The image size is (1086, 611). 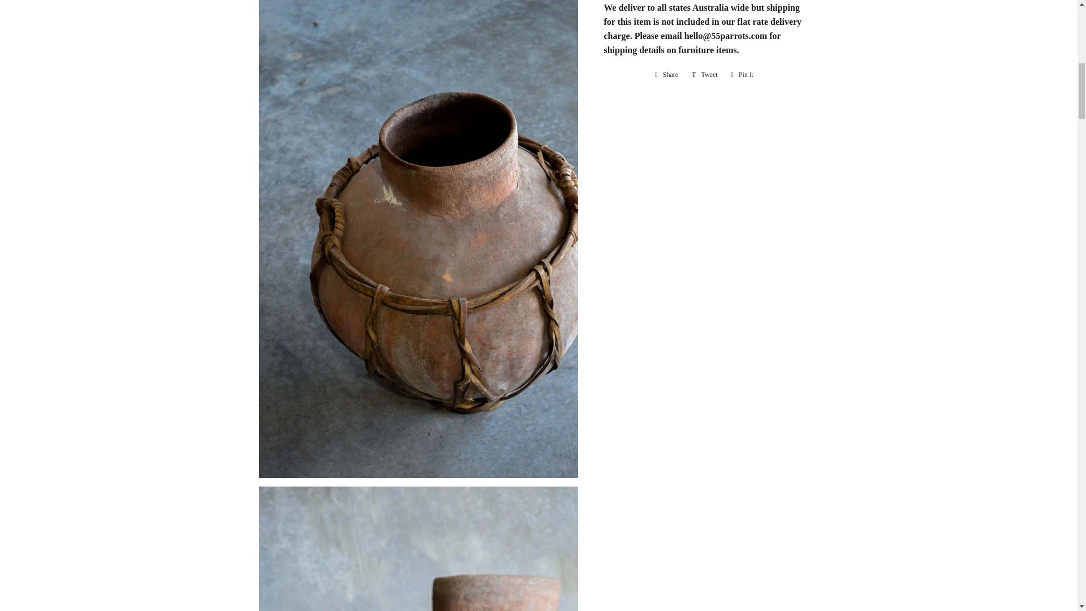 What do you see at coordinates (666, 74) in the screenshot?
I see `Share on Facebook` at bounding box center [666, 74].